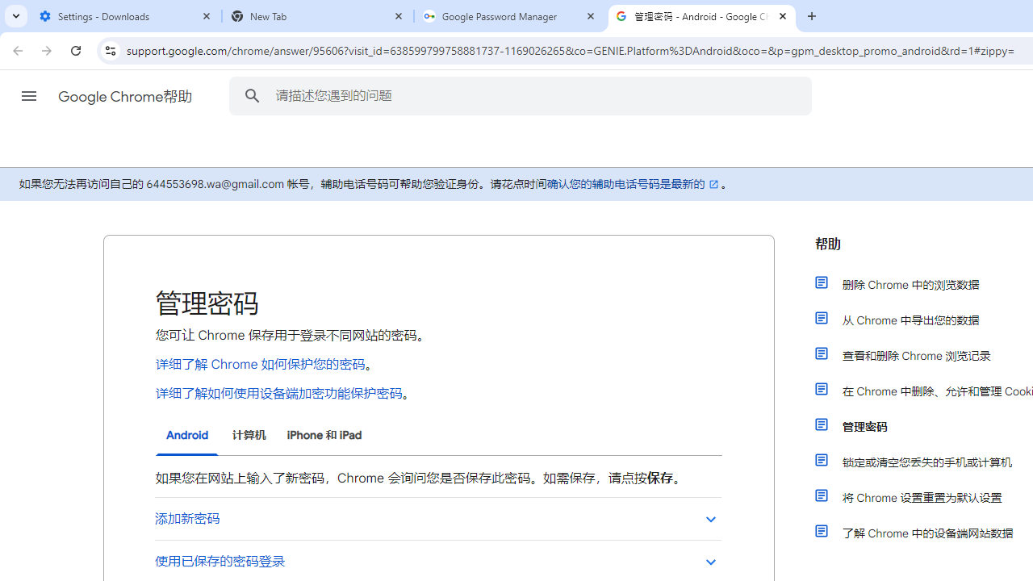  Describe the element at coordinates (187, 436) in the screenshot. I see `Android` at that location.